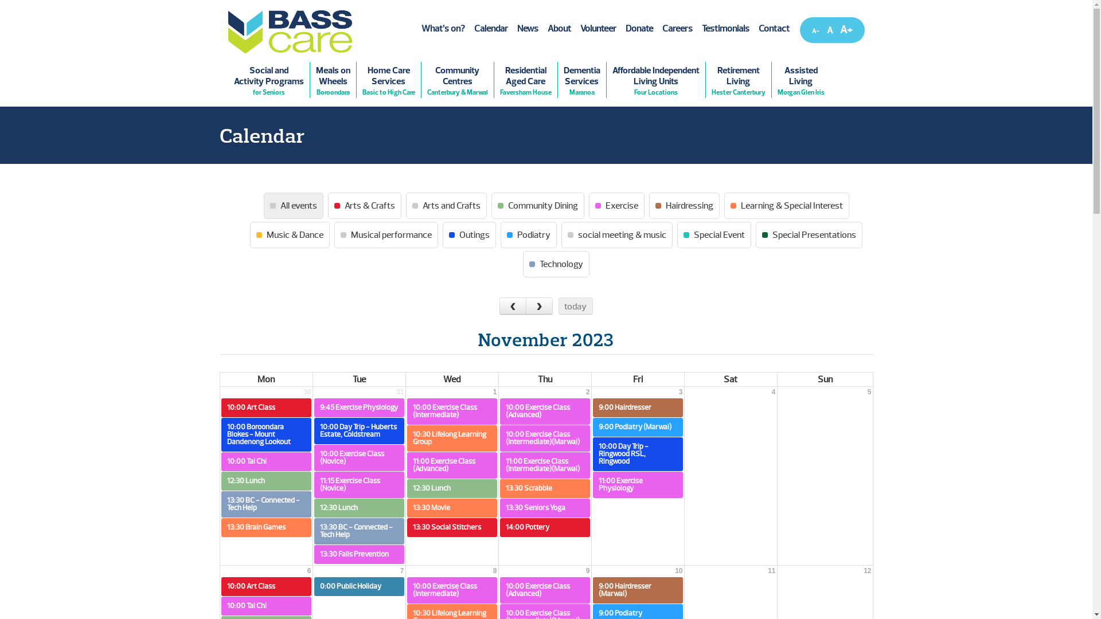 This screenshot has height=619, width=1101. I want to click on 10:00 Art Class
   , so click(266, 587).